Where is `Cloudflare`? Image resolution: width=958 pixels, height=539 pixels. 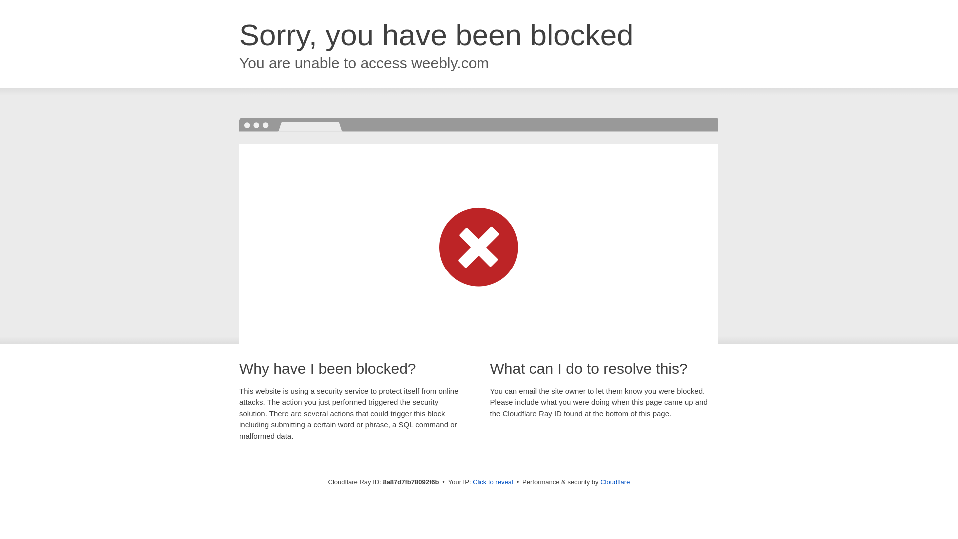 Cloudflare is located at coordinates (615, 482).